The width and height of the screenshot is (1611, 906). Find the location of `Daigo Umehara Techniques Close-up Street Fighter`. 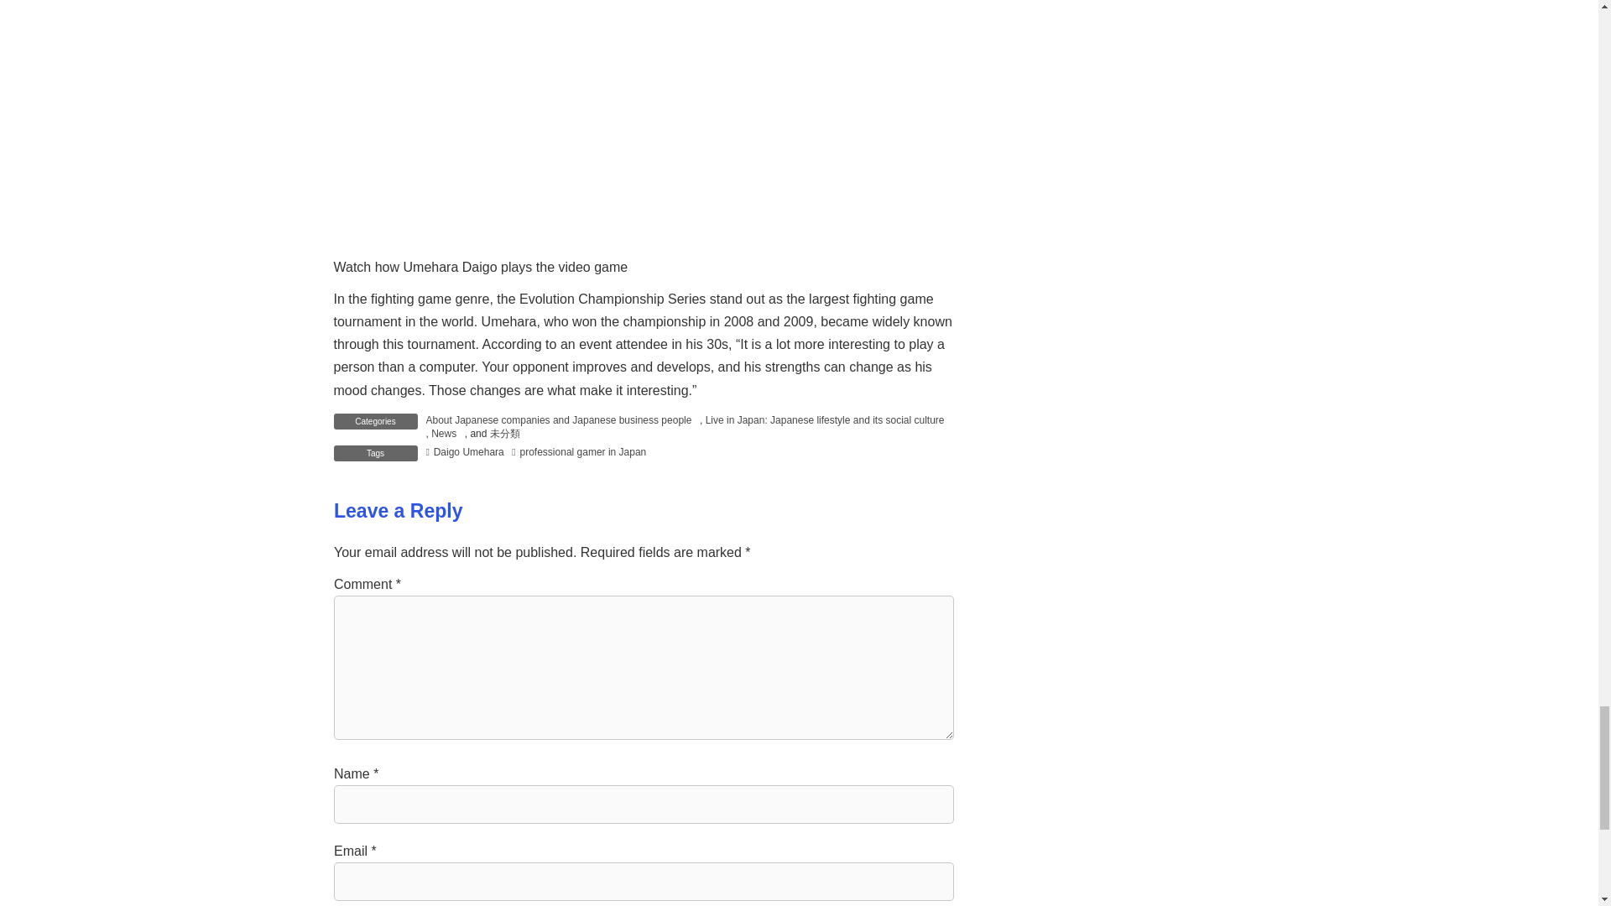

Daigo Umehara Techniques Close-up Street Fighter is located at coordinates (643, 128).